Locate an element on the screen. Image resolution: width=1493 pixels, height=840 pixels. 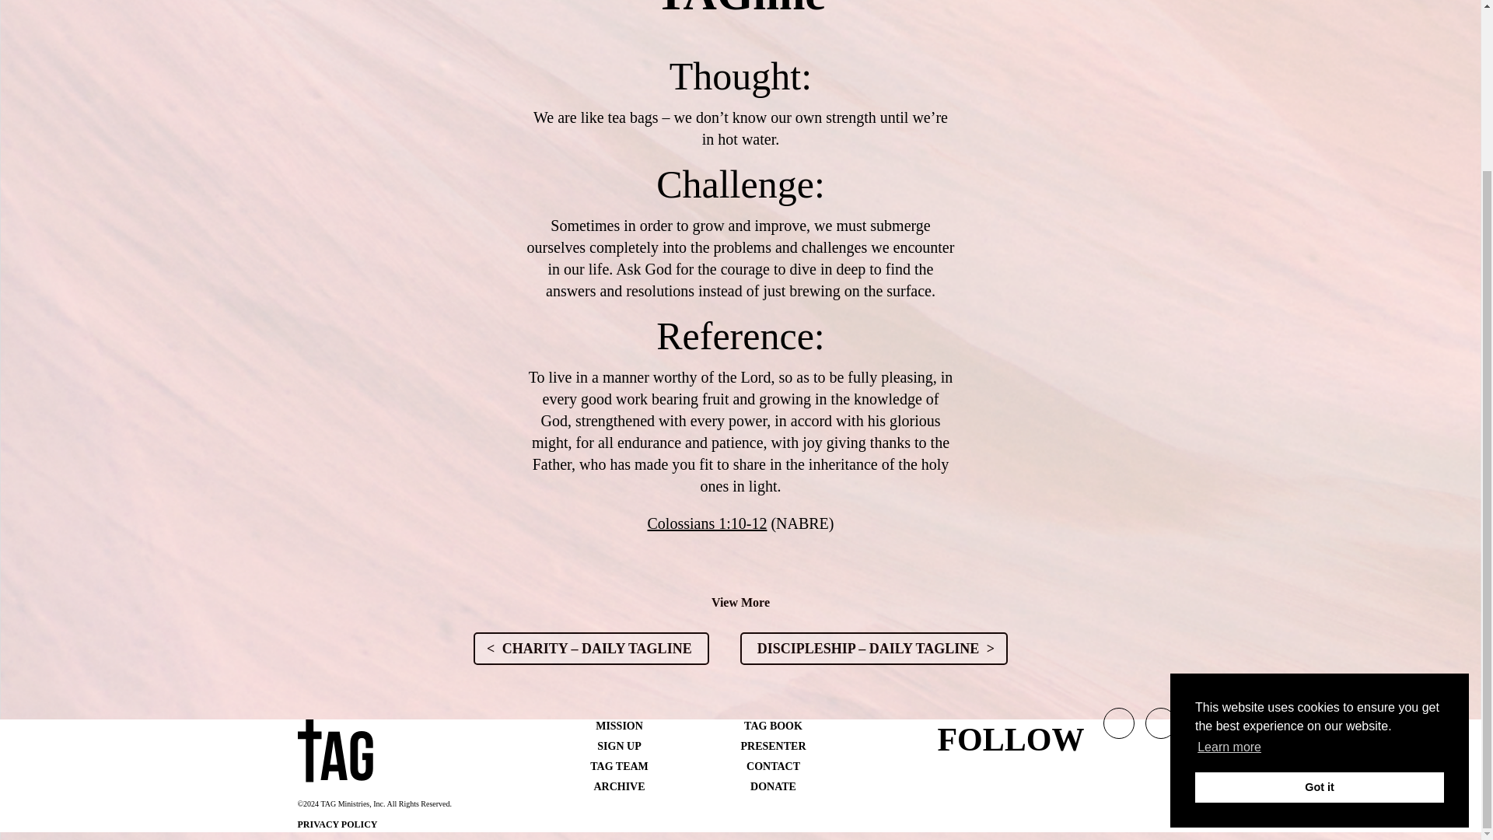
Twitter is located at coordinates (1118, 728).